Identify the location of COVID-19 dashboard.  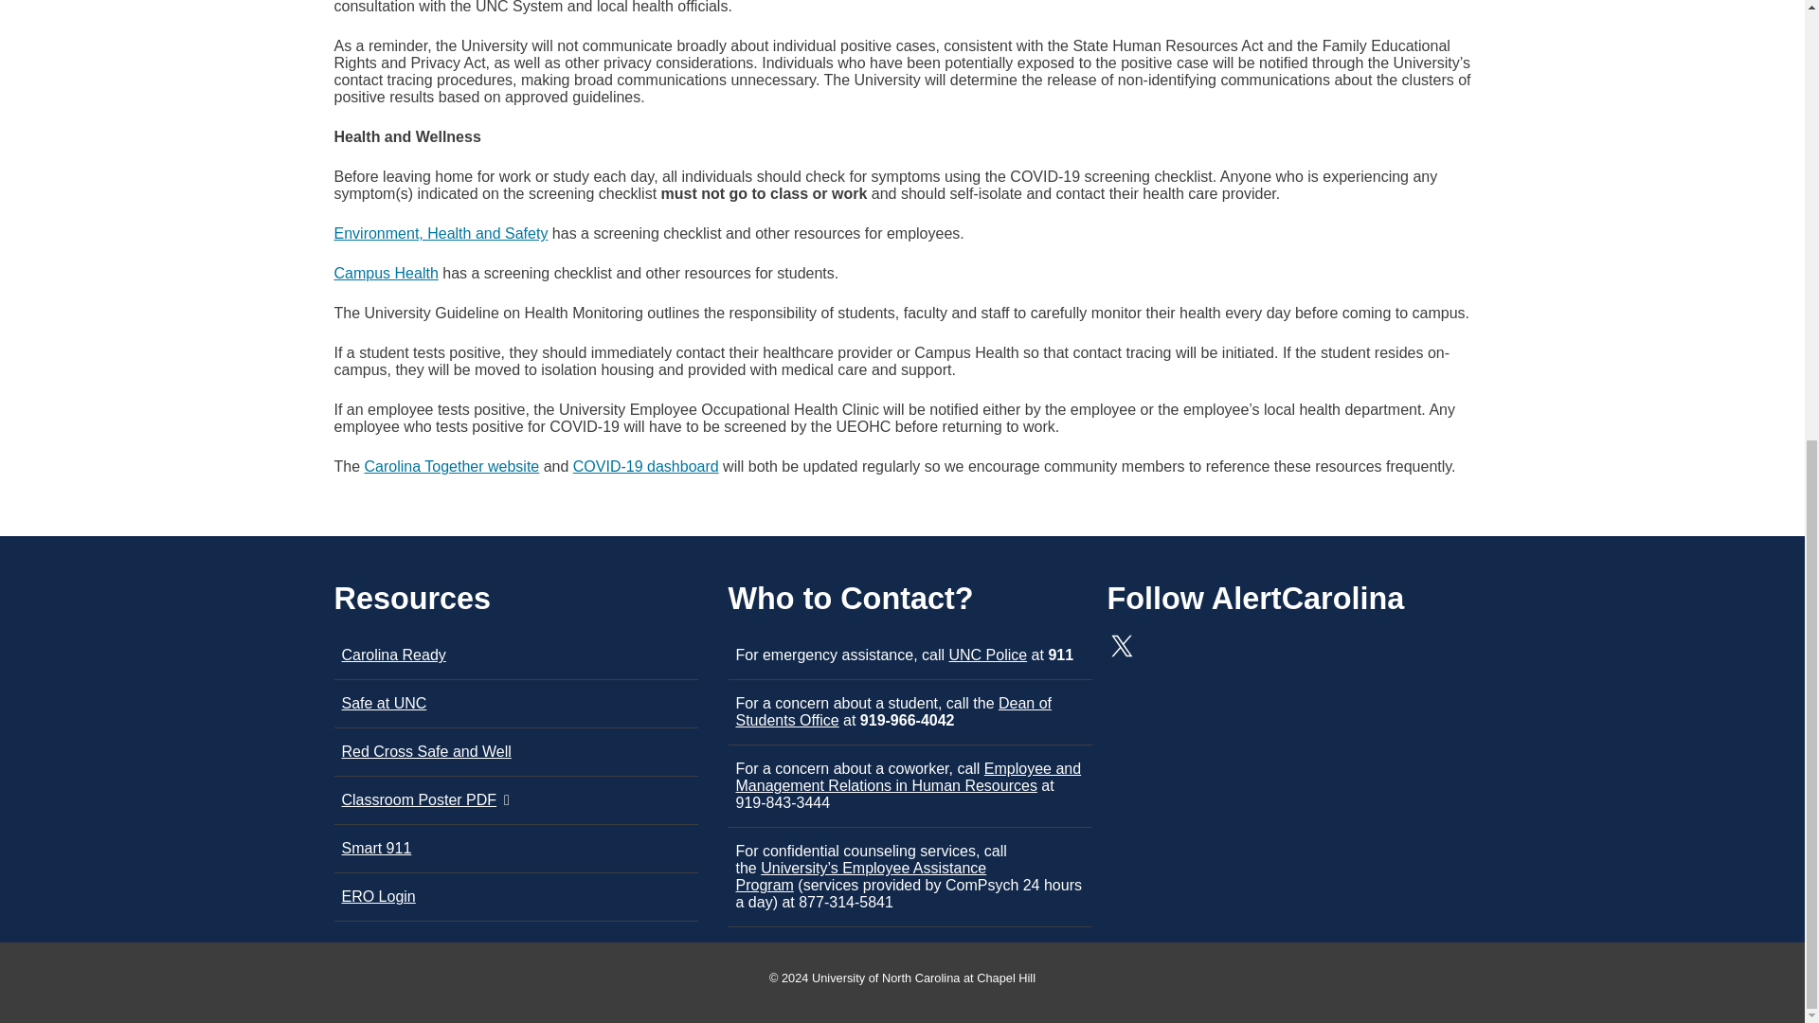
(645, 466).